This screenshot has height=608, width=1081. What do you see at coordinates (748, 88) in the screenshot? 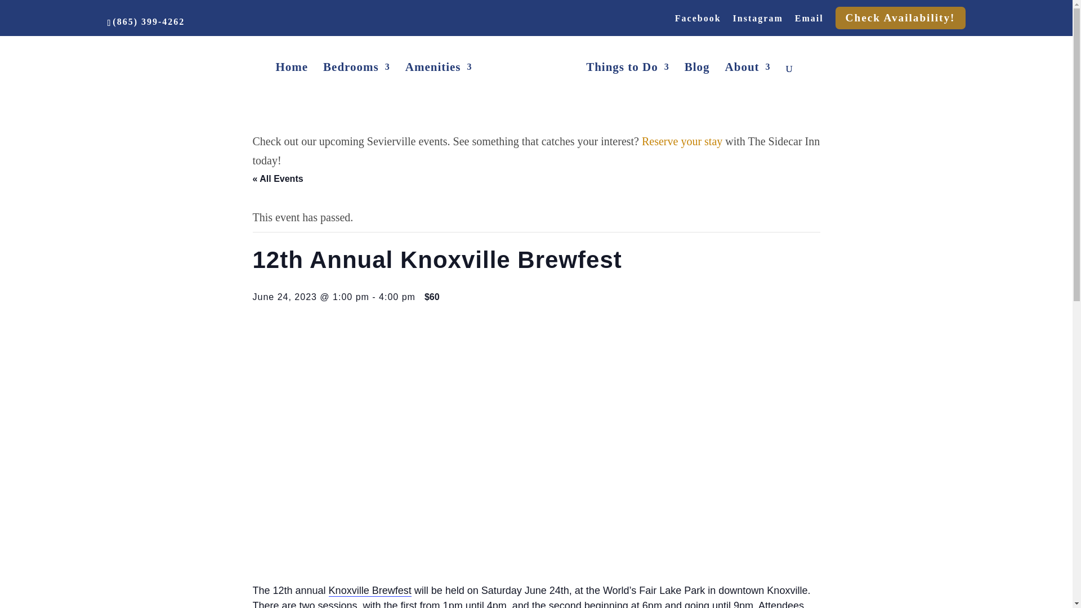
I see `About` at bounding box center [748, 88].